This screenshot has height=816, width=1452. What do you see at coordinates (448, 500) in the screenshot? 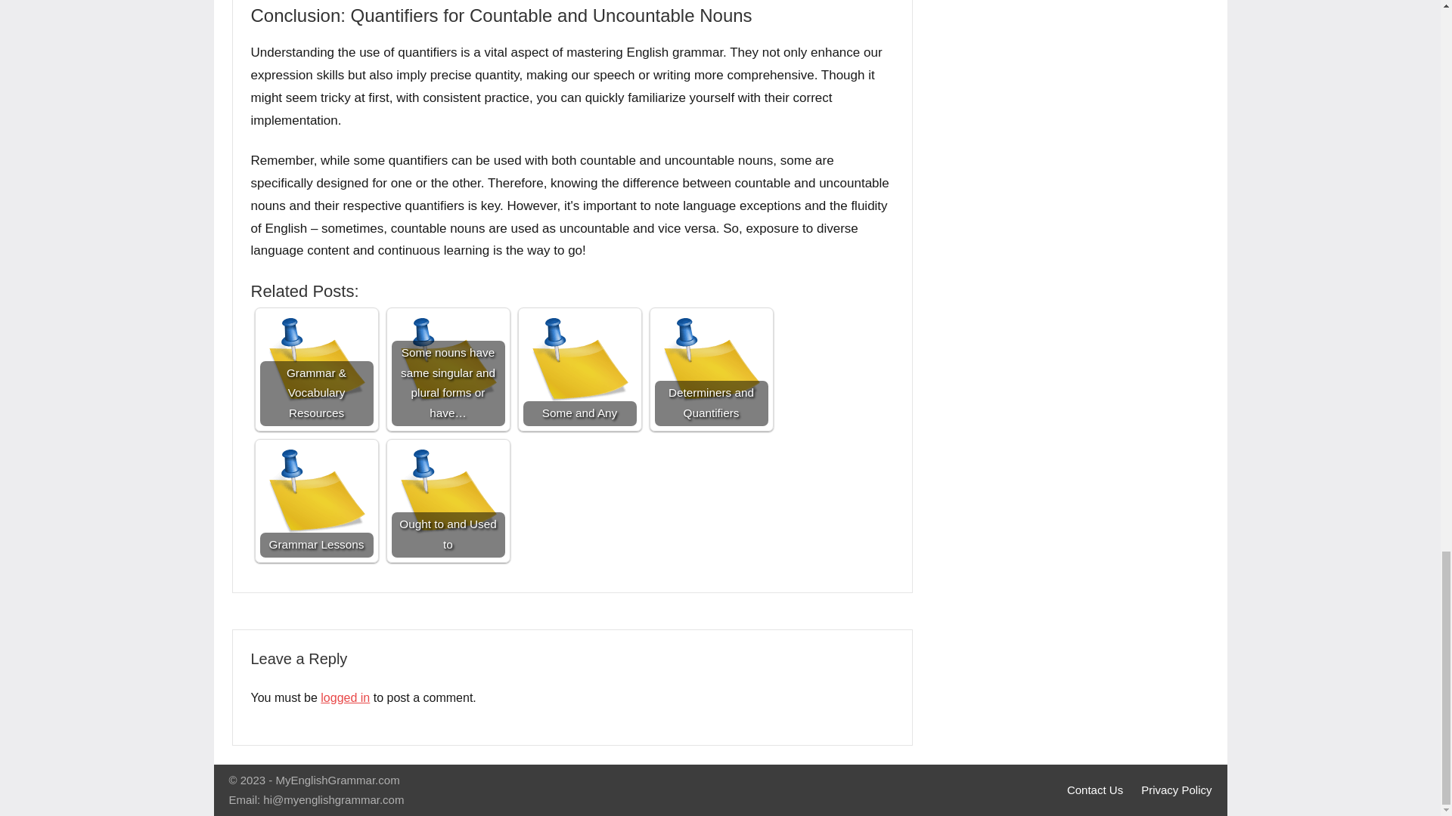
I see `Ought to and Used to` at bounding box center [448, 500].